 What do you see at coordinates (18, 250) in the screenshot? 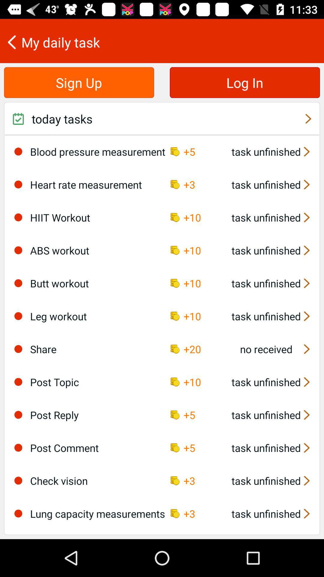
I see `select this optiond` at bounding box center [18, 250].